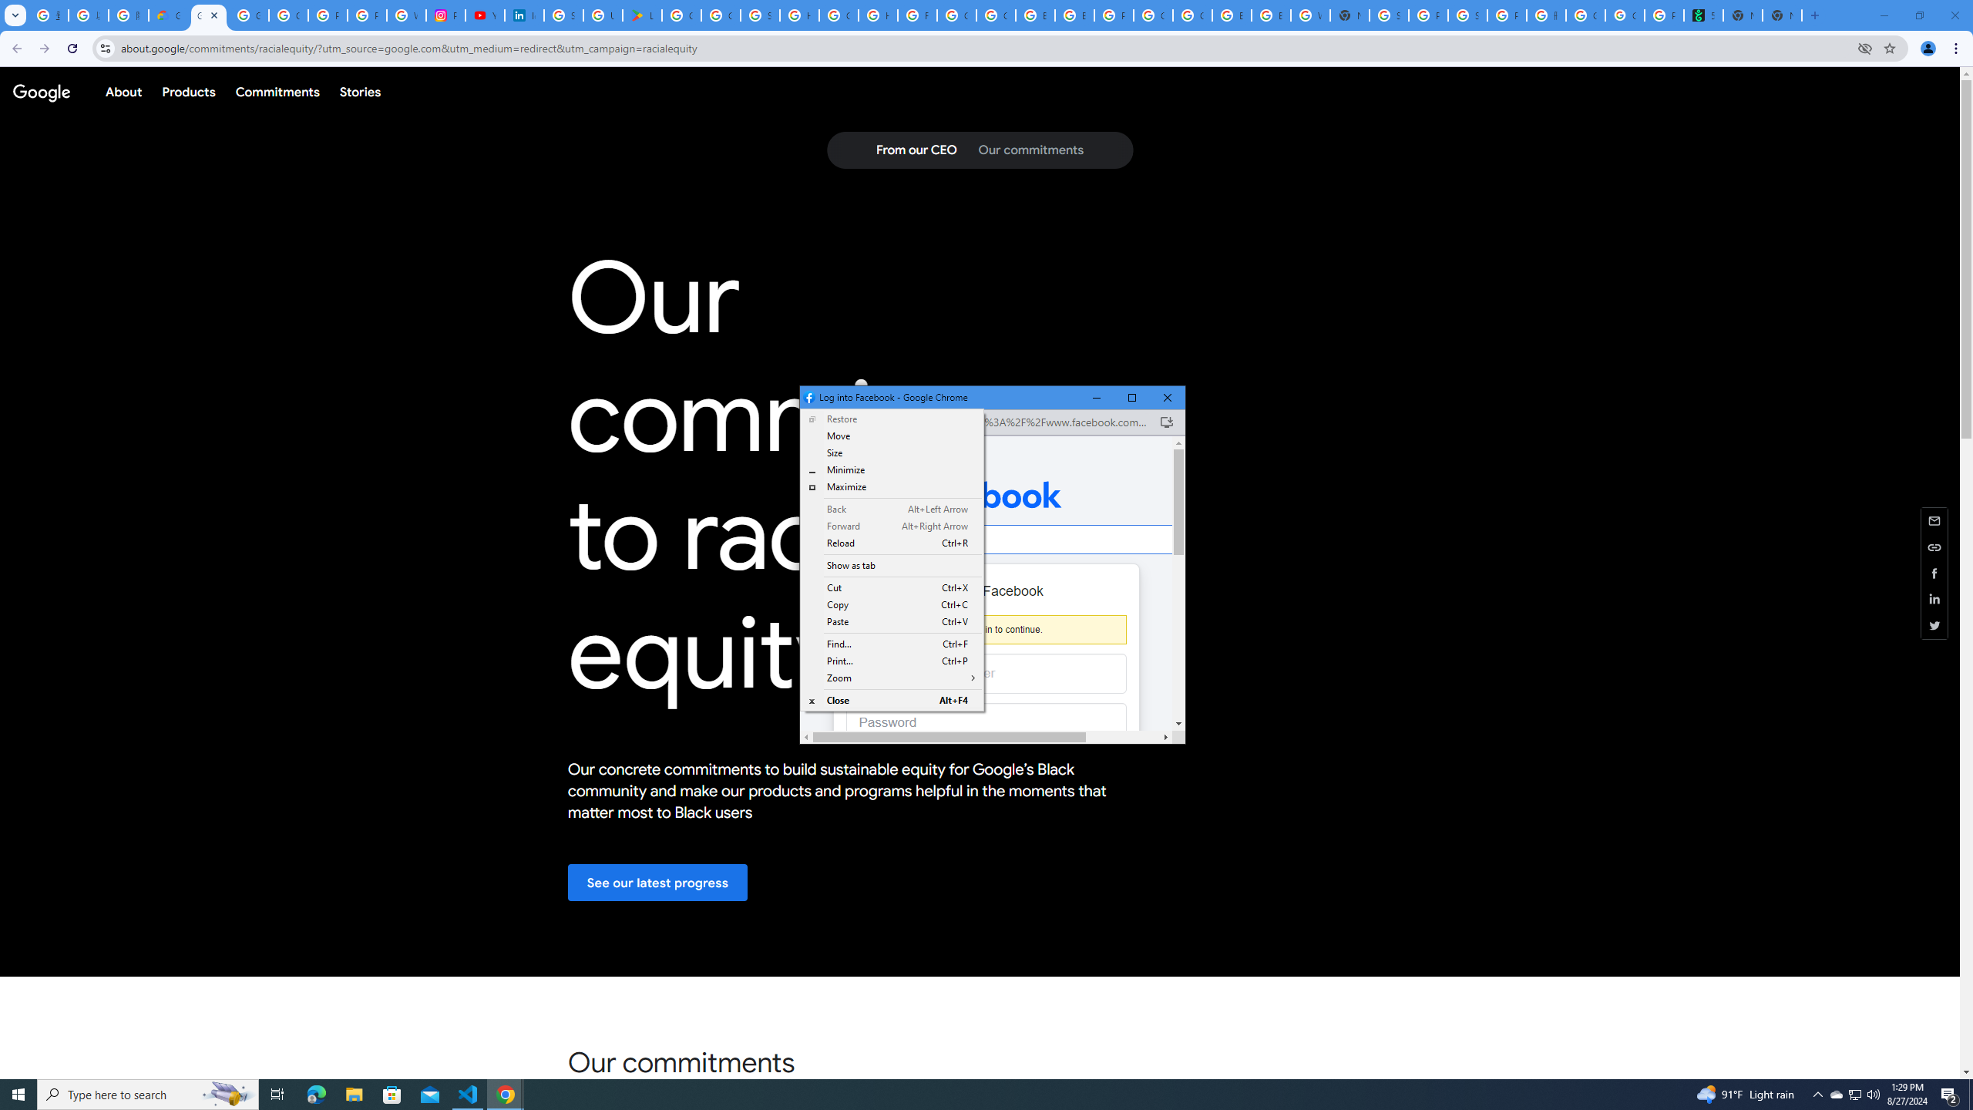 The height and width of the screenshot is (1110, 1973). I want to click on Forward	Alt+Right Arrow, so click(148, 1095).